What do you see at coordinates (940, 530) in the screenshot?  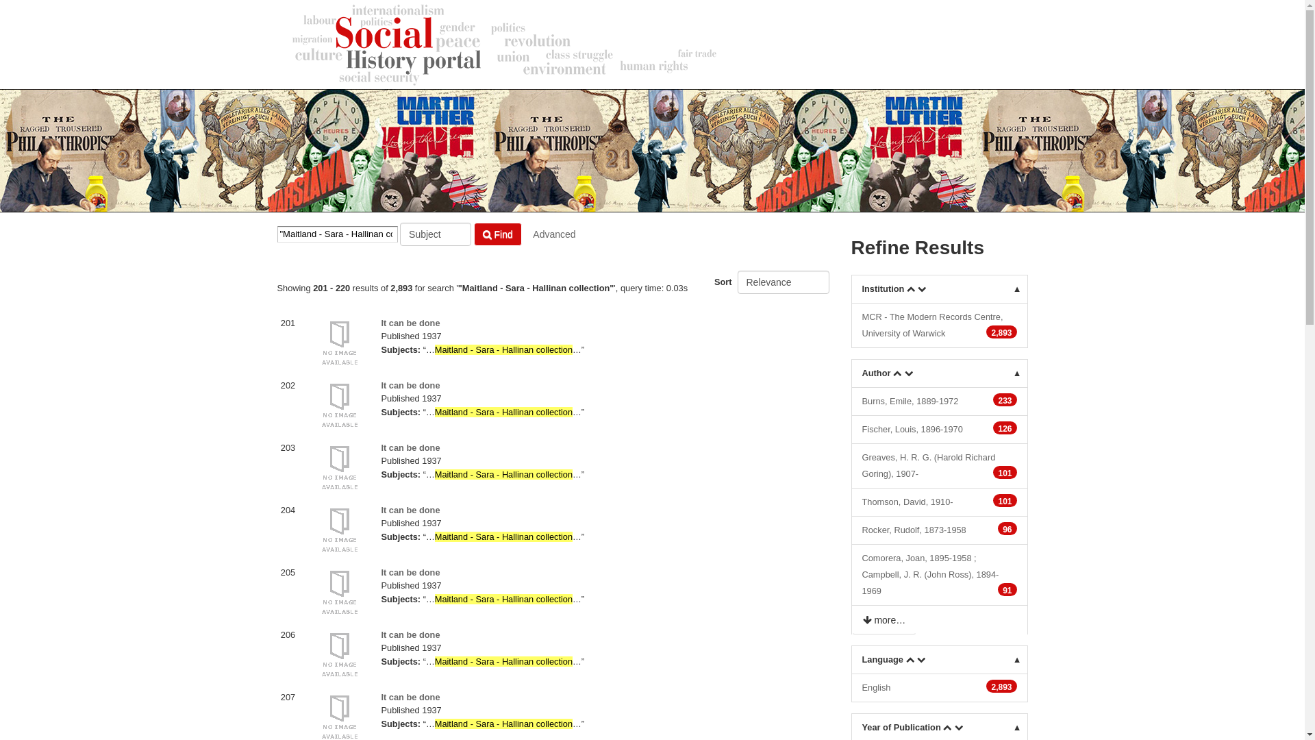 I see `Rocker, Rudolf, 1873-1958
96 results
96` at bounding box center [940, 530].